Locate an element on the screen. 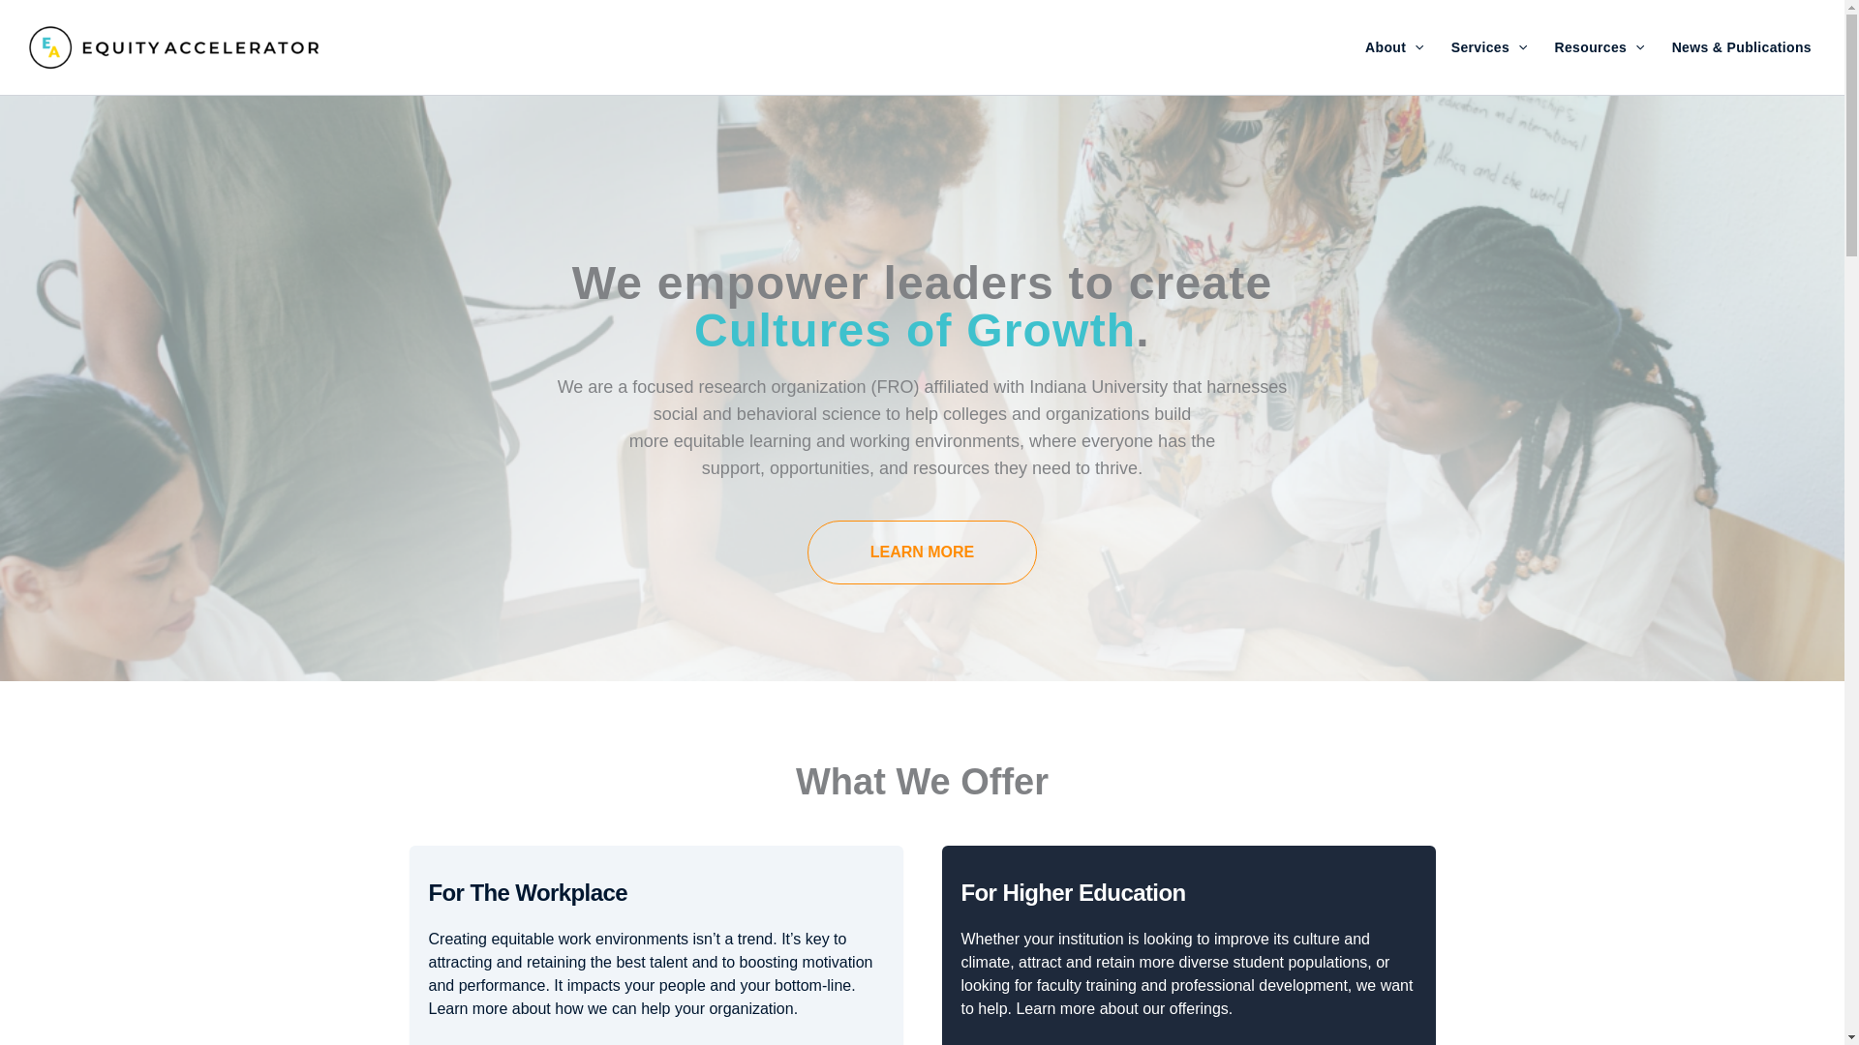 The width and height of the screenshot is (1859, 1045). Resources is located at coordinates (1600, 46).